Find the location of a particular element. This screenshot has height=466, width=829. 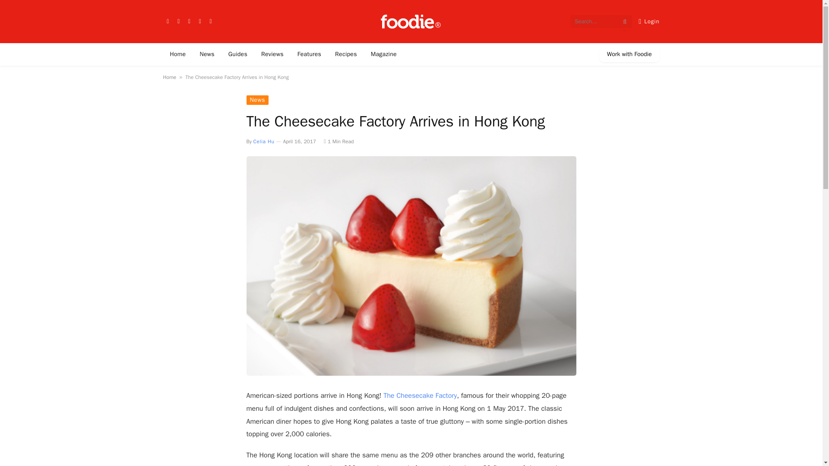

Posts by Celia Hu is located at coordinates (264, 141).